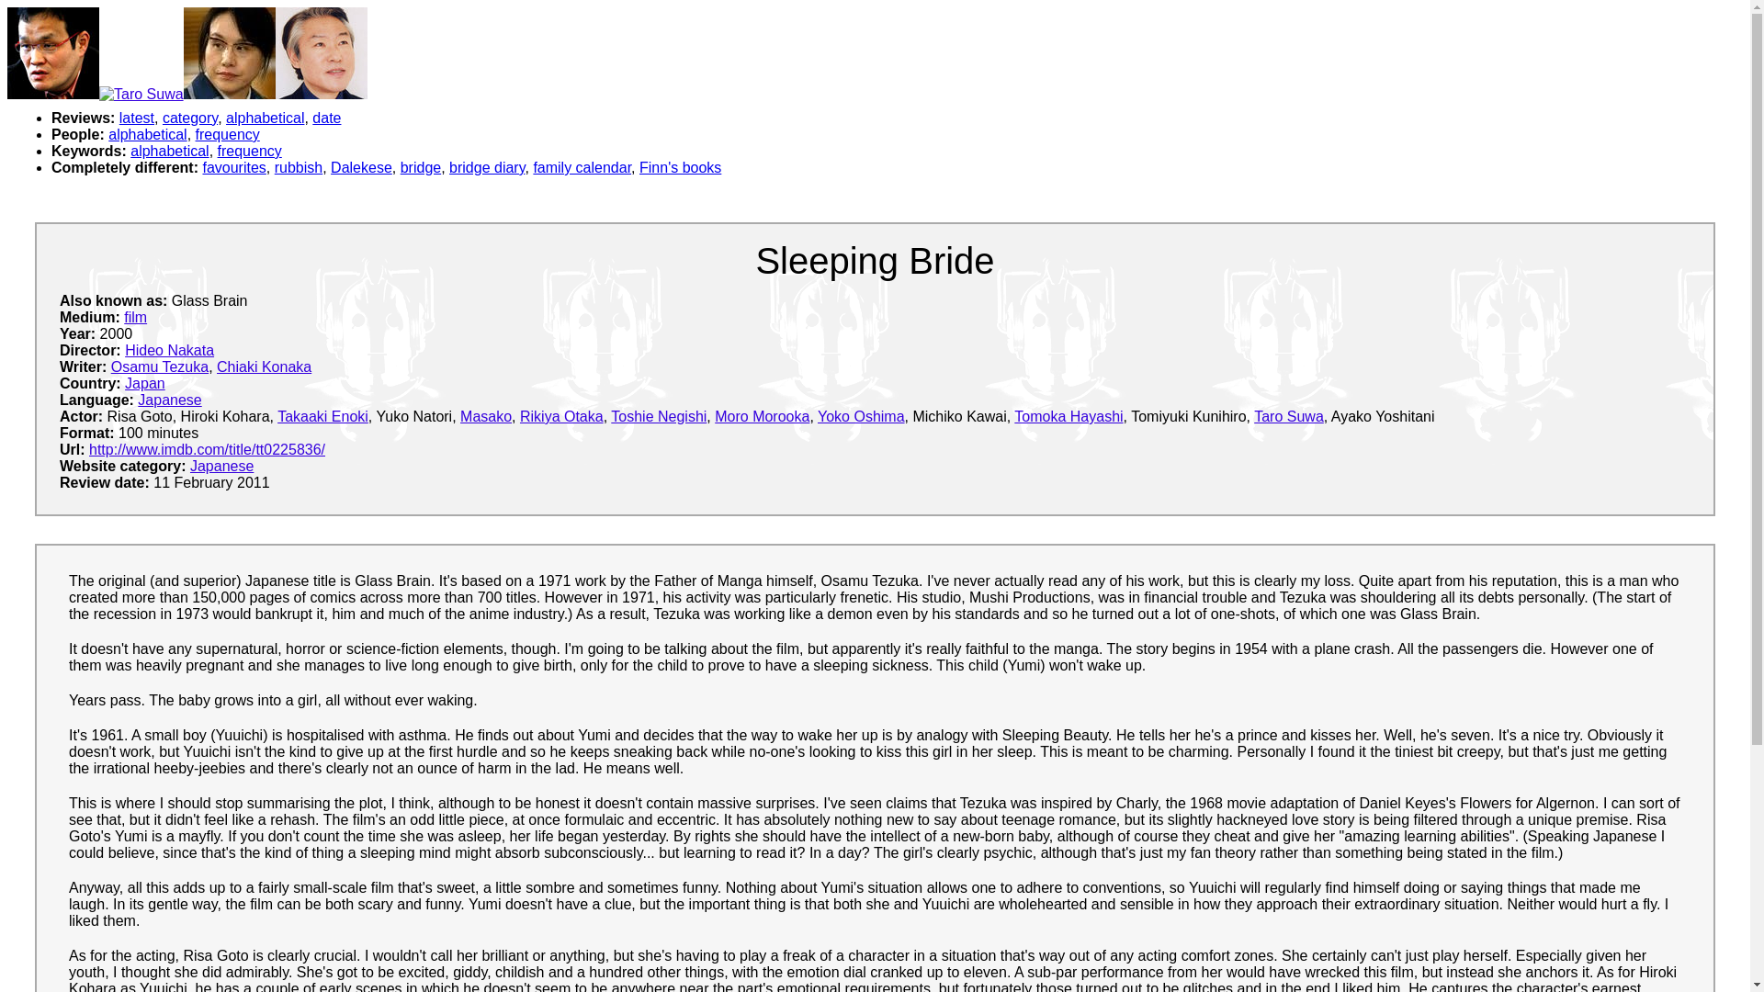  I want to click on Chiaki Konaka, so click(265, 366).